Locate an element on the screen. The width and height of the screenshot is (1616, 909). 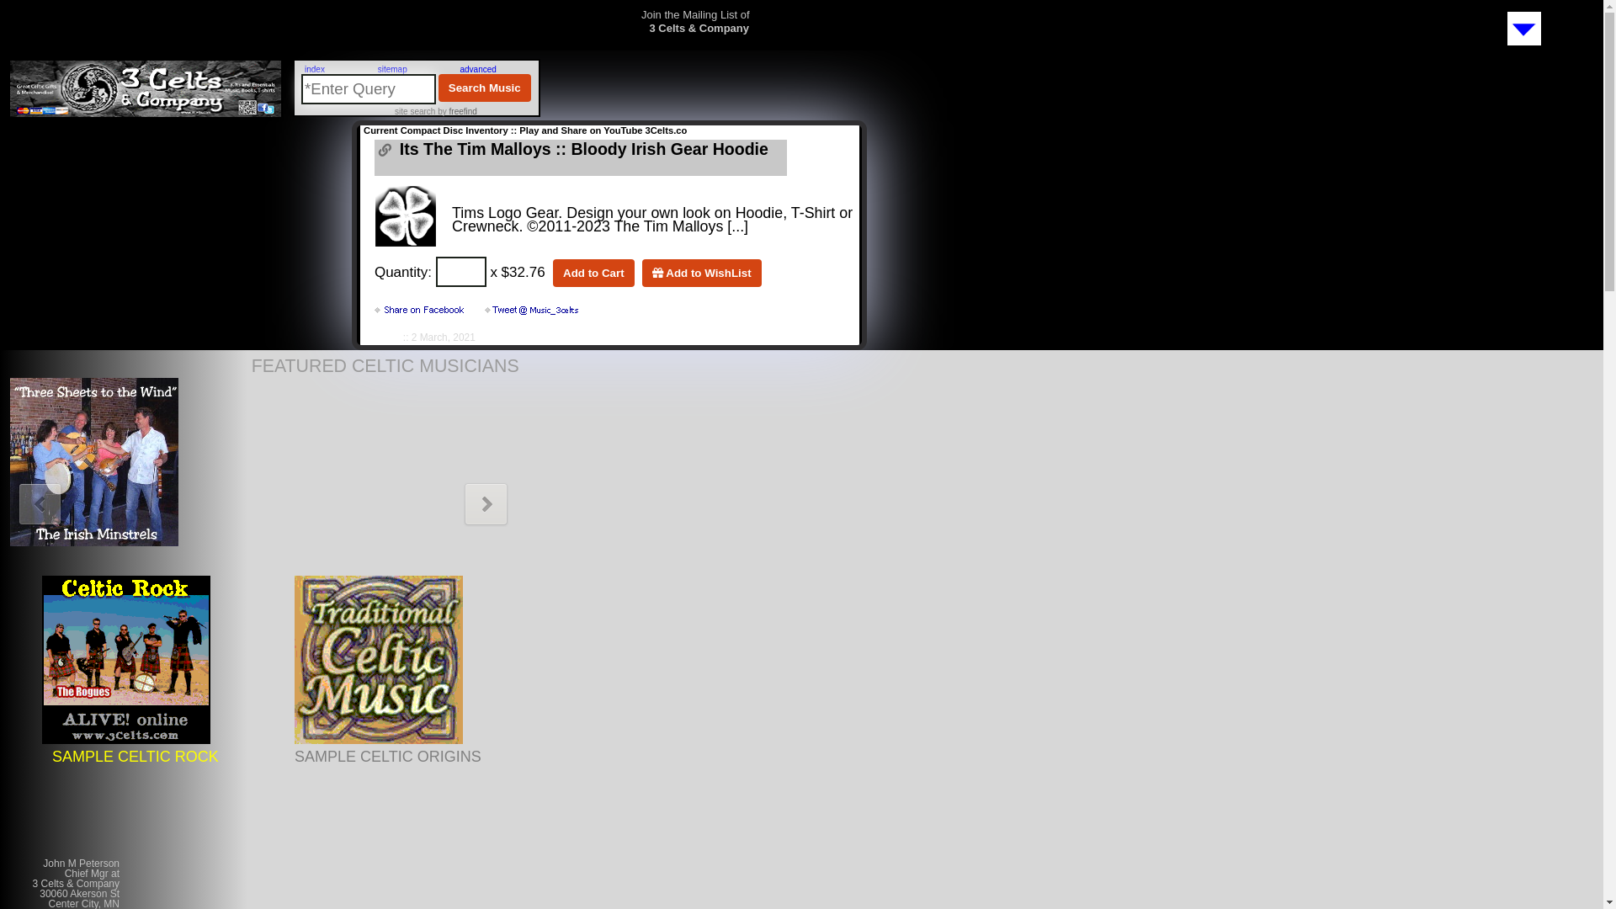
sitemap is located at coordinates (392, 69).